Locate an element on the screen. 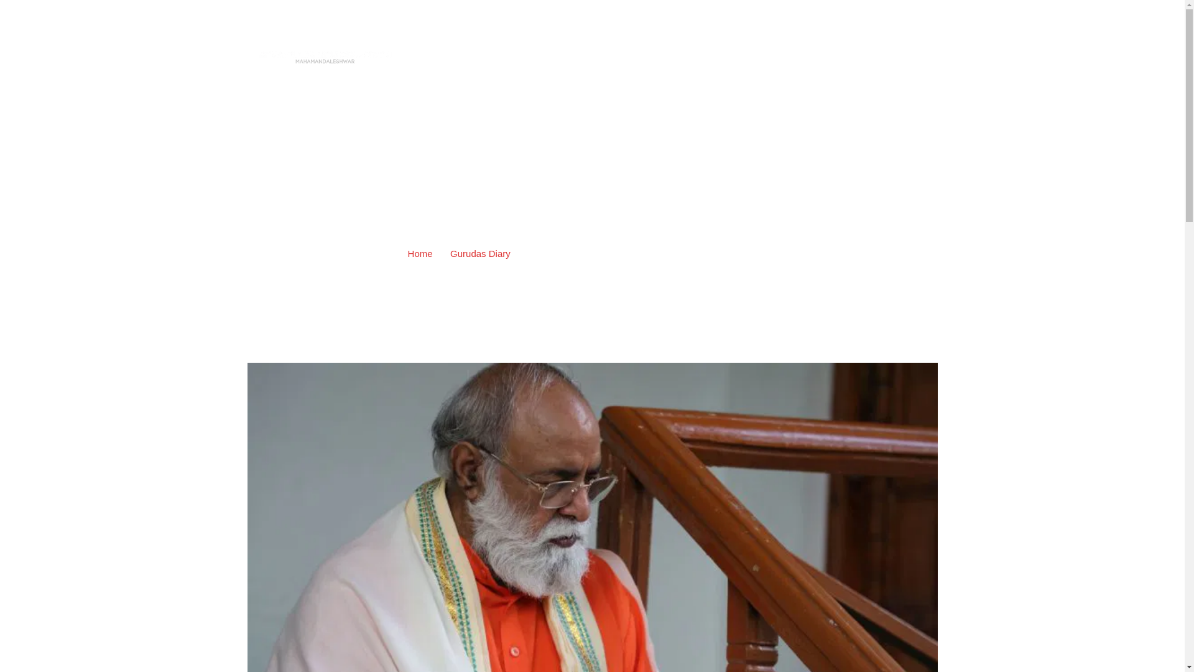  SAMAGAM LIST is located at coordinates (563, 58).